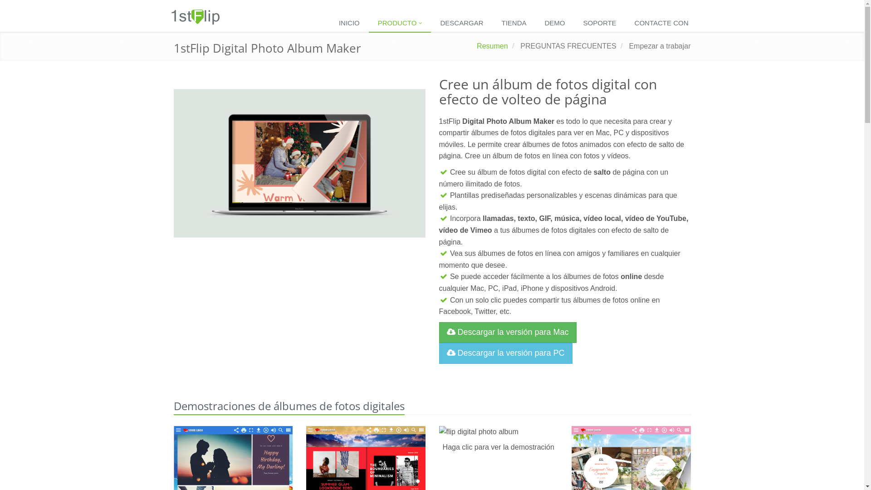  What do you see at coordinates (661, 24) in the screenshot?
I see `CONTACTE CON` at bounding box center [661, 24].